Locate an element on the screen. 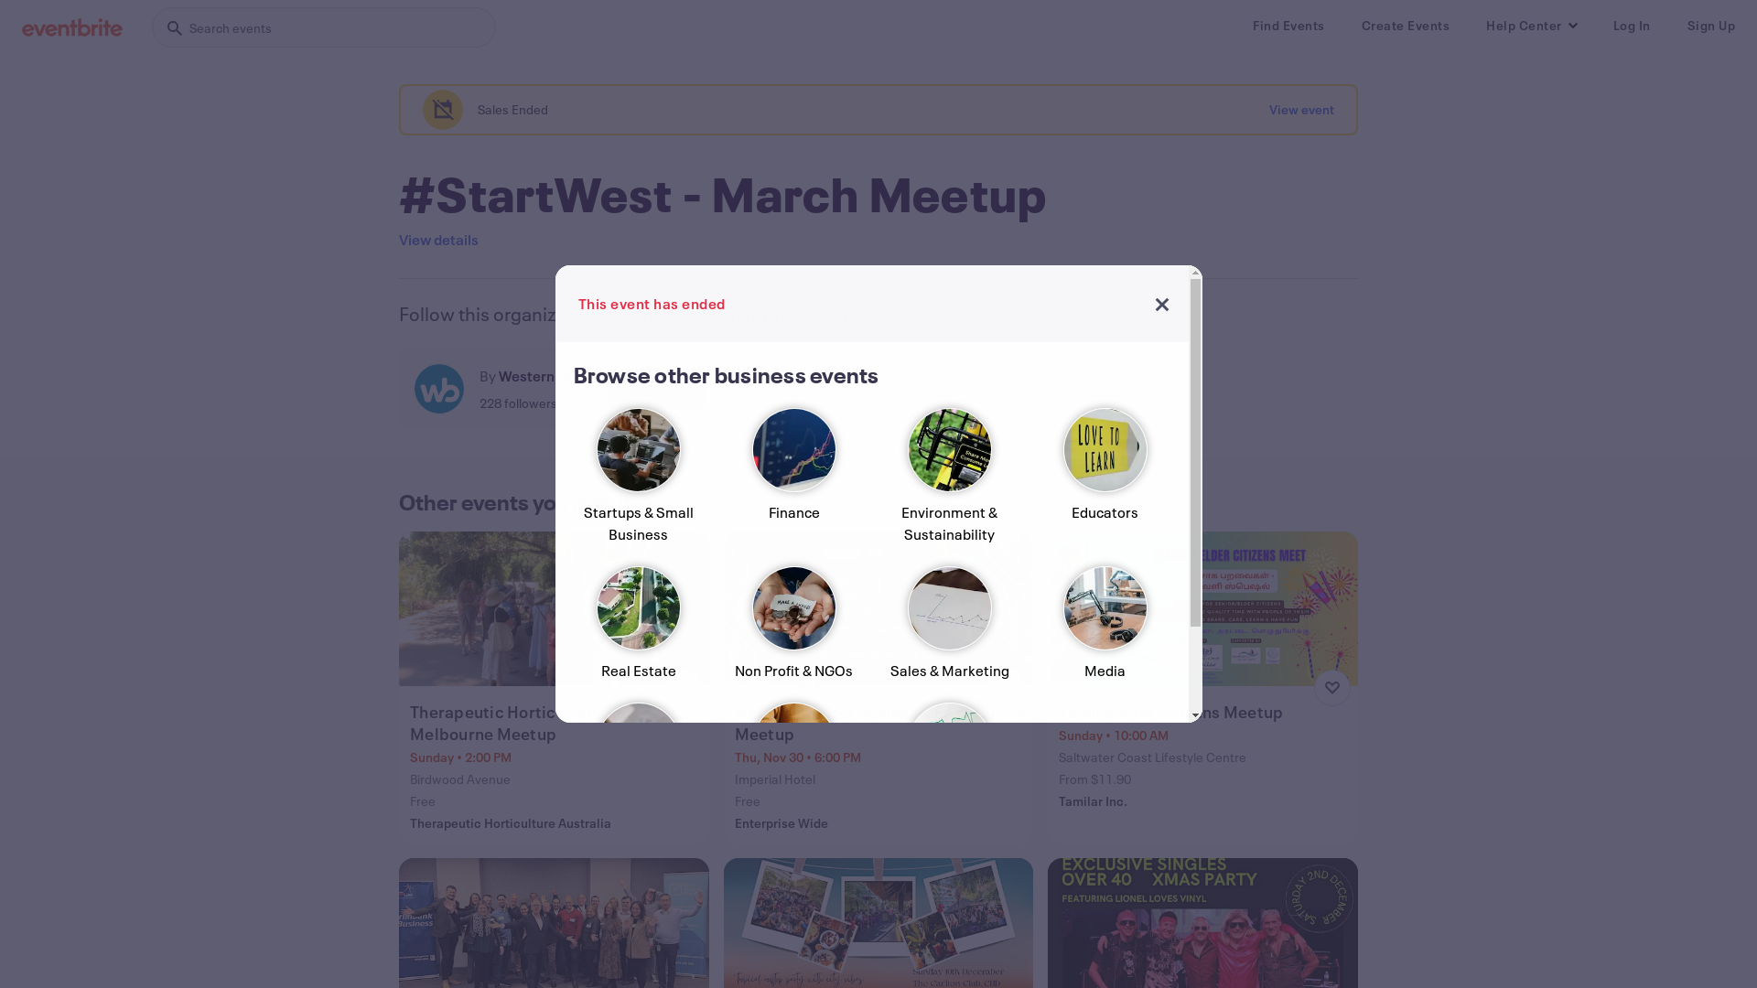 The height and width of the screenshot is (988, 1757). Educators is located at coordinates (1105, 483).